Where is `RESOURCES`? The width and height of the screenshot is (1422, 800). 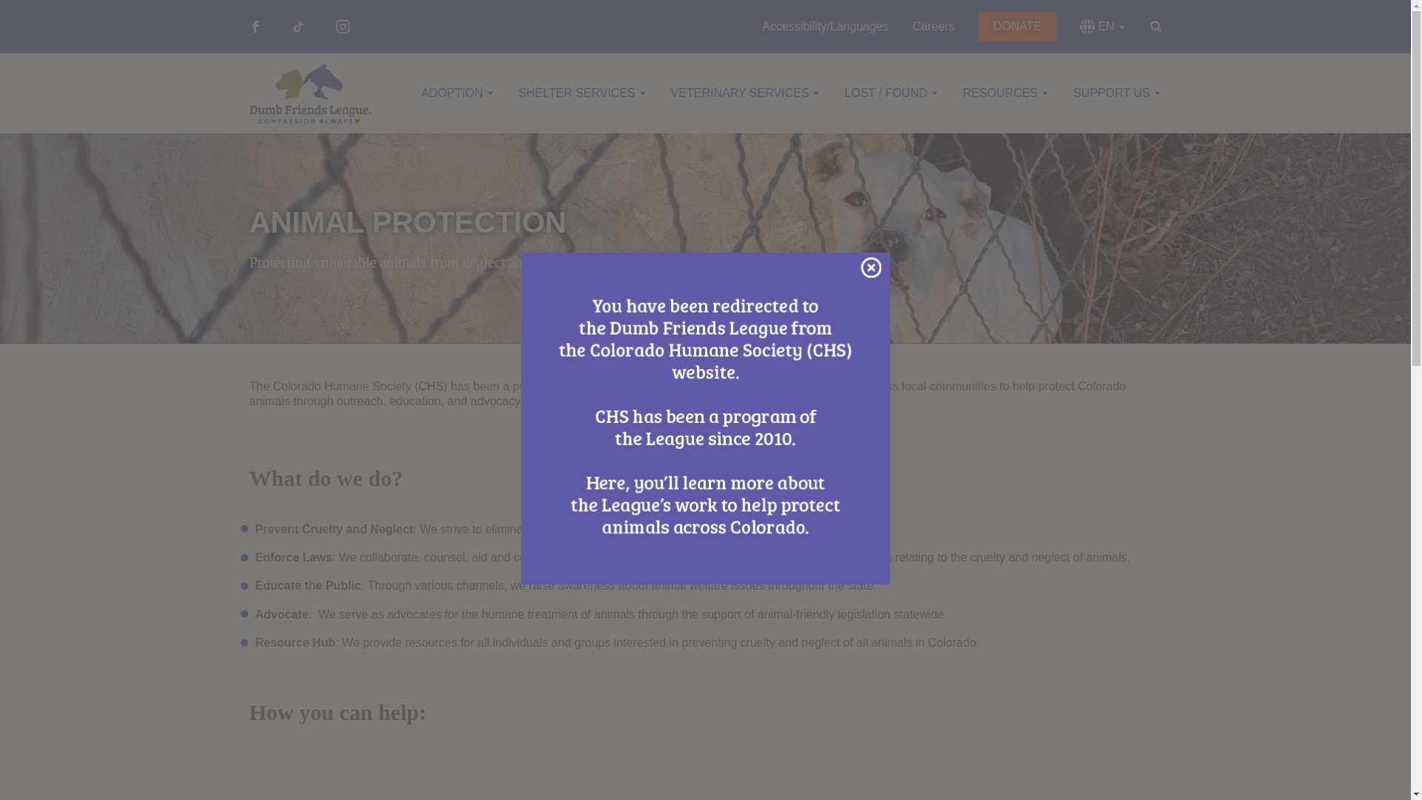 RESOURCES is located at coordinates (1006, 93).